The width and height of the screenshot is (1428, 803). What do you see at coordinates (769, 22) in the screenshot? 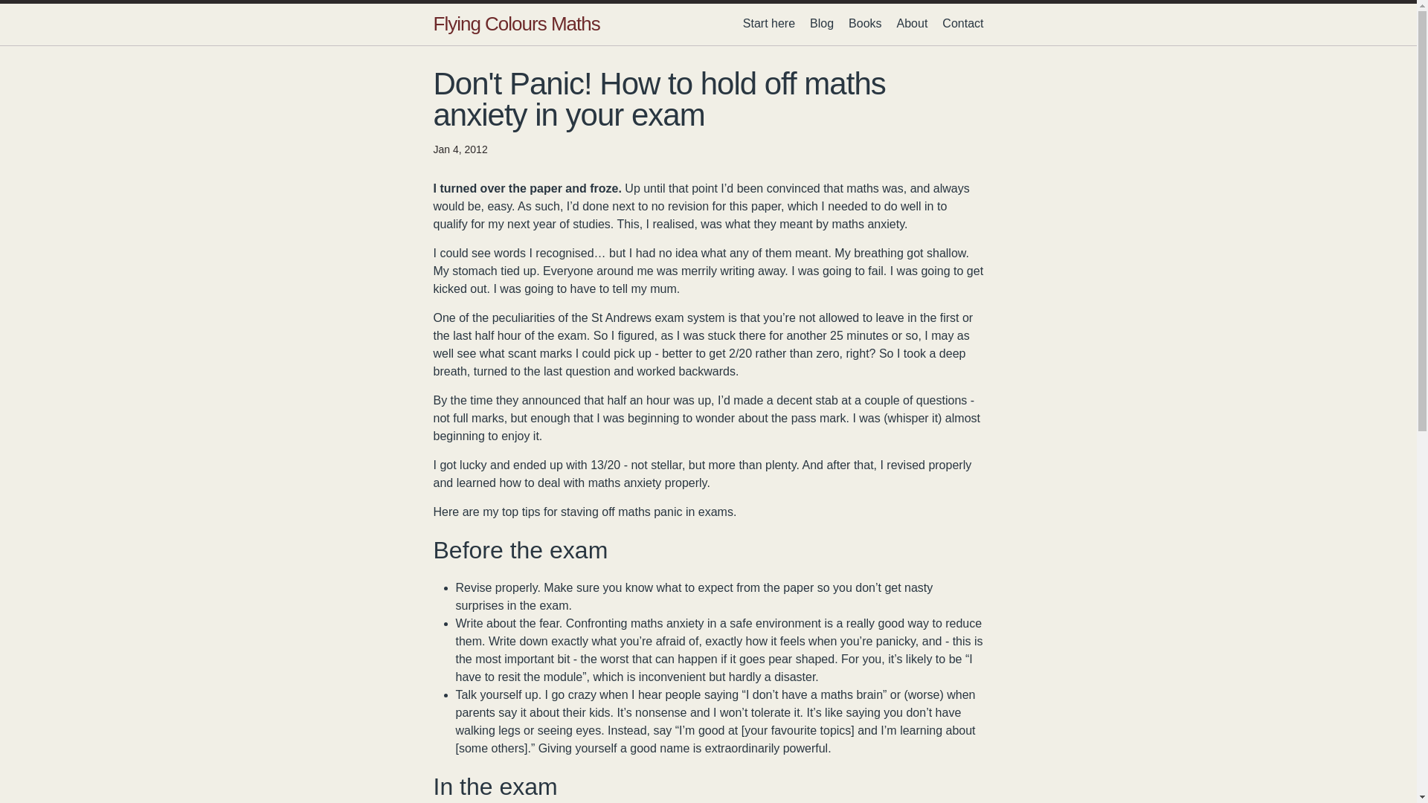
I see `Start here` at bounding box center [769, 22].